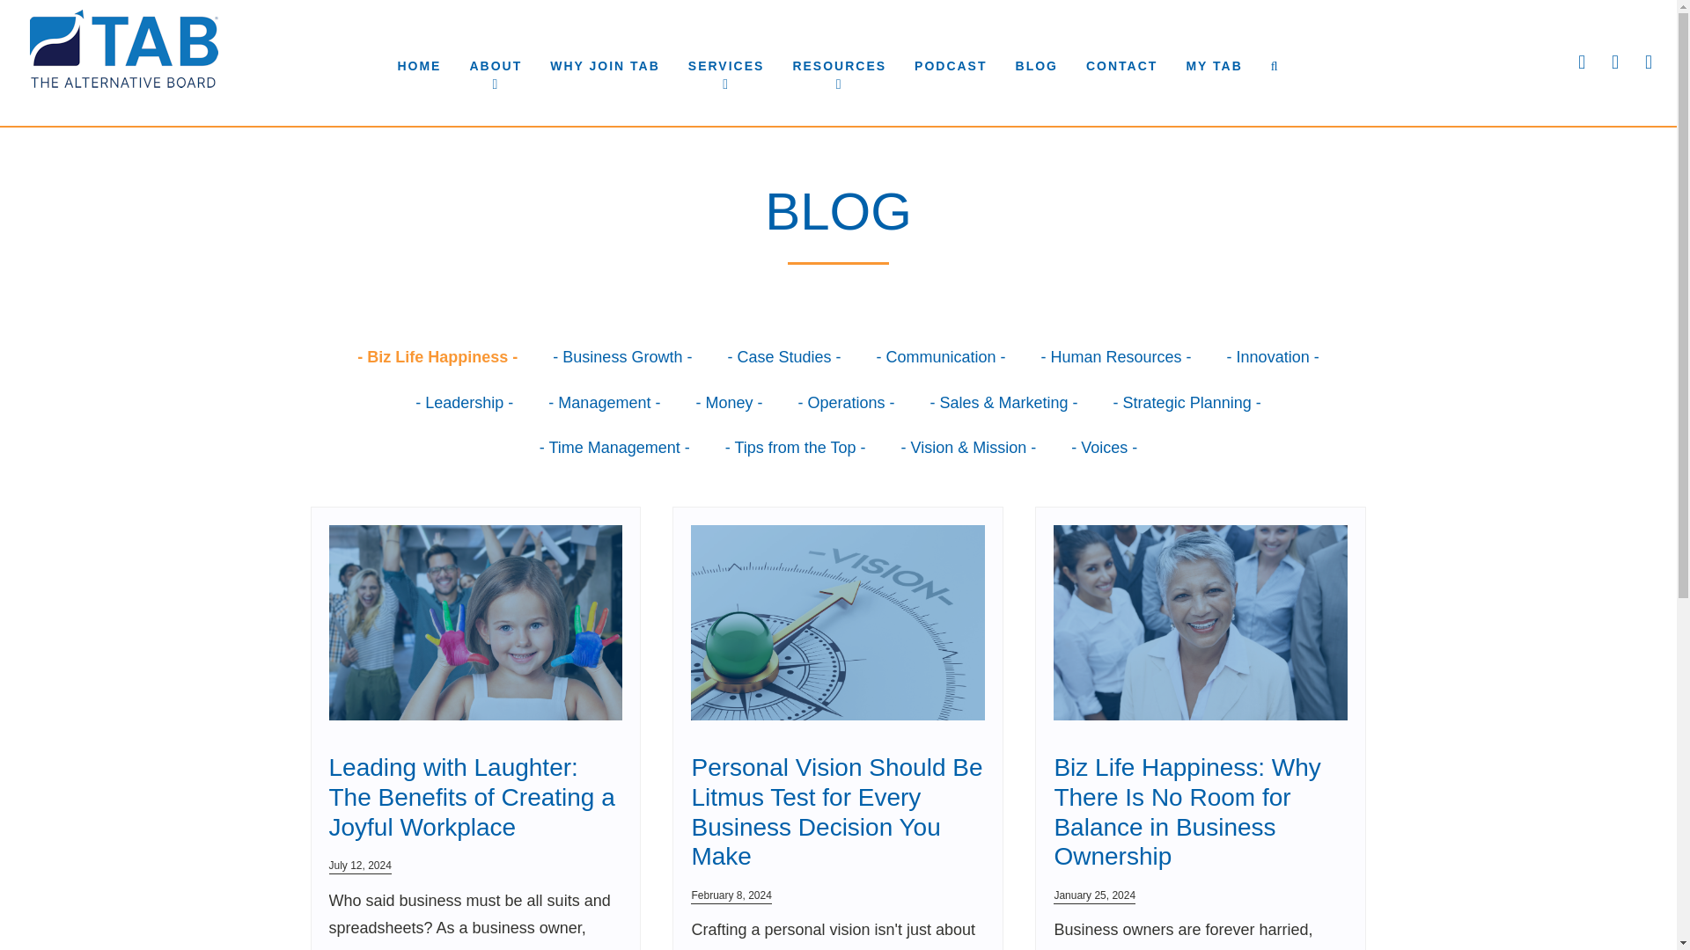 Image resolution: width=1690 pixels, height=950 pixels. I want to click on PODCAST, so click(951, 66).